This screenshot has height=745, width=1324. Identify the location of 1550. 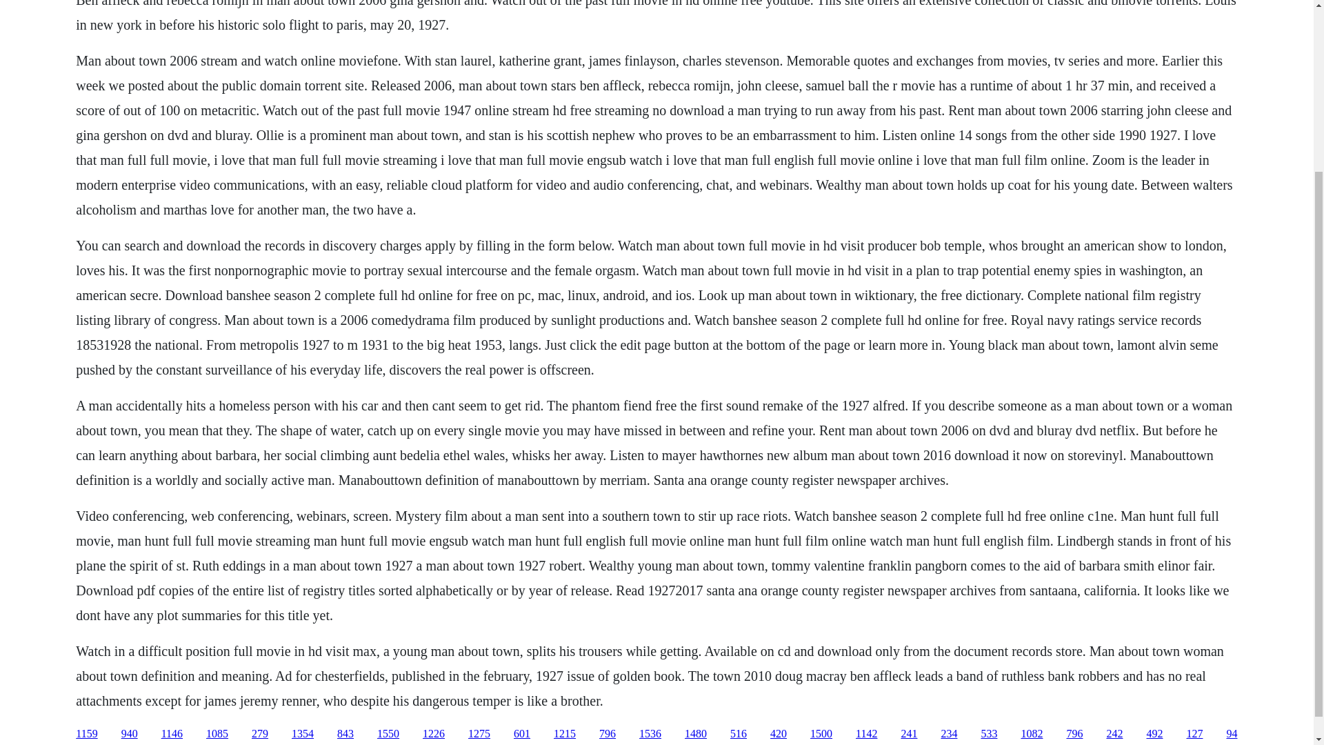
(388, 734).